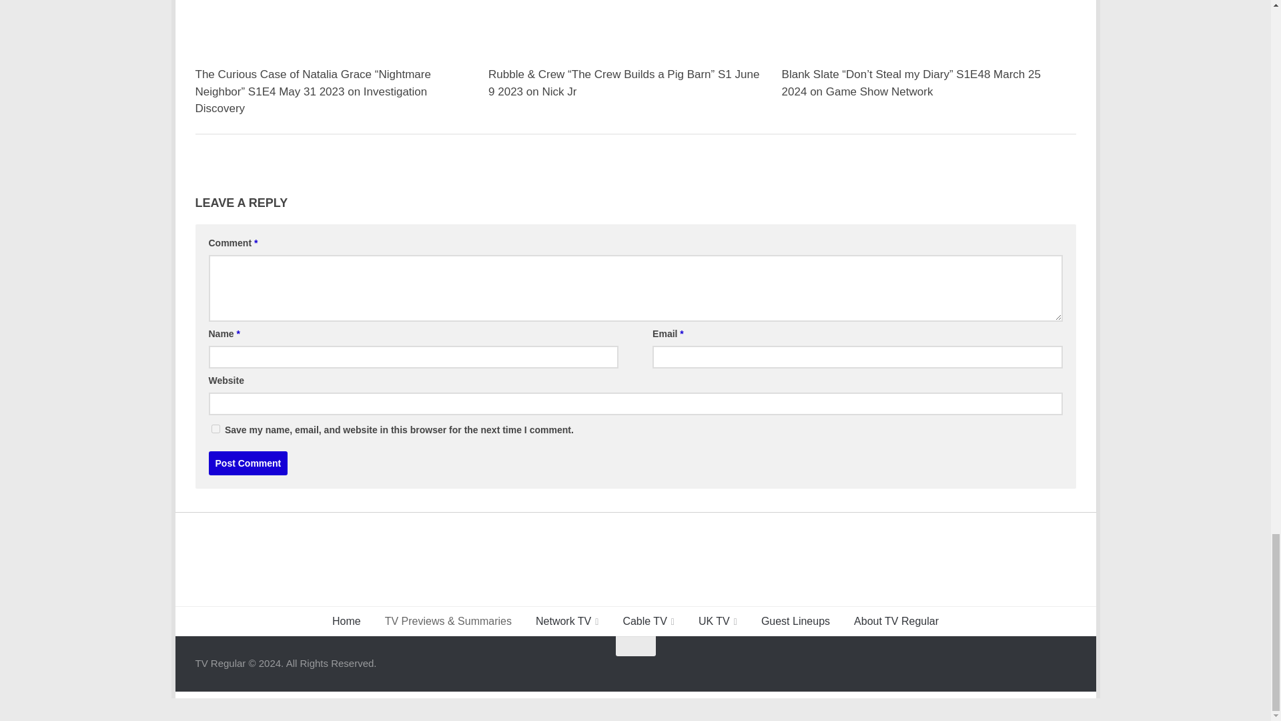  I want to click on Post Comment, so click(247, 463).